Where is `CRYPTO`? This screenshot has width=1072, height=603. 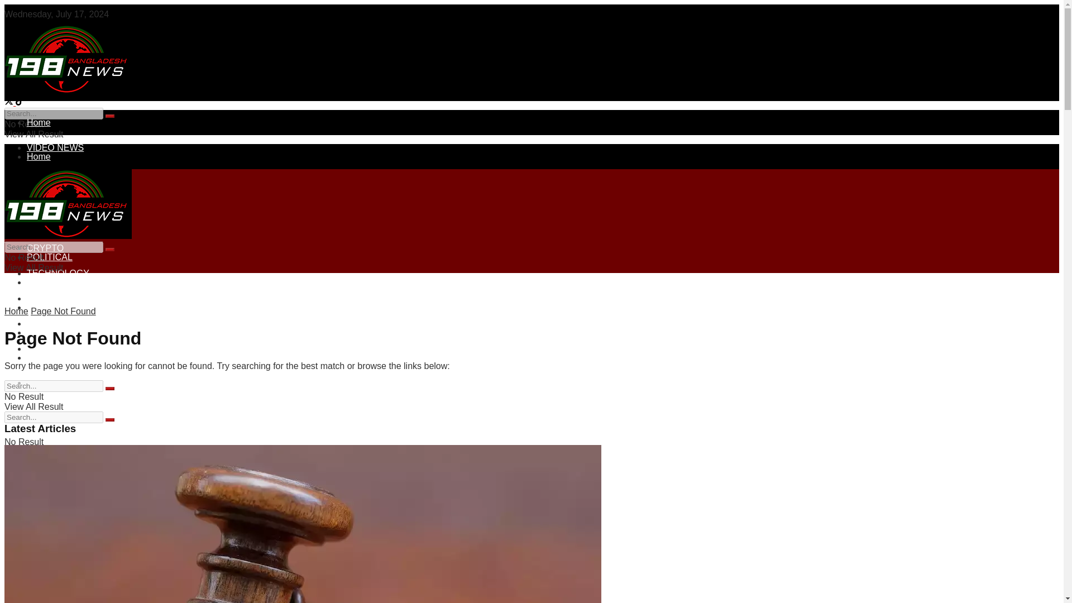
CRYPTO is located at coordinates (45, 248).